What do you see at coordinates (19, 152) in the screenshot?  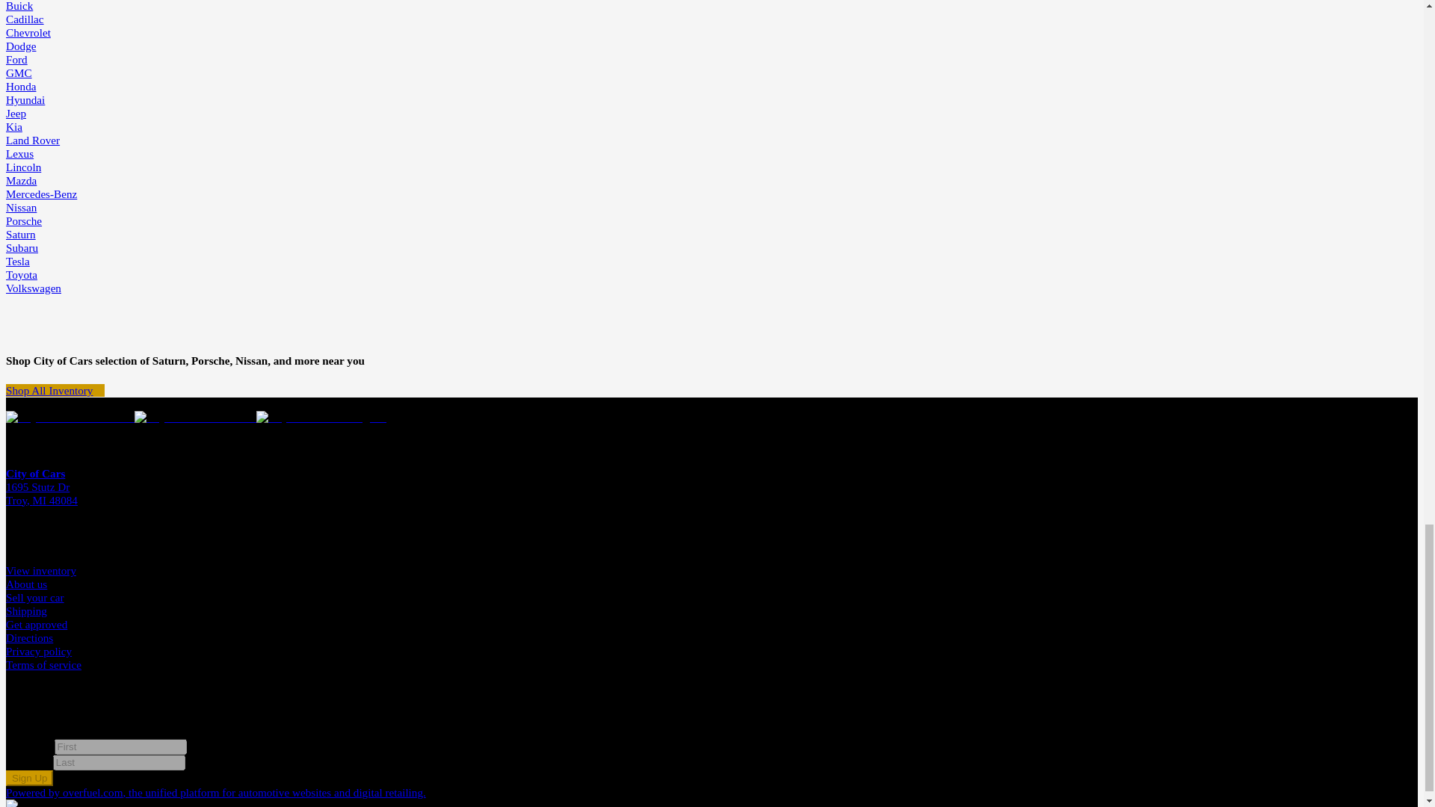 I see `Lexus` at bounding box center [19, 152].